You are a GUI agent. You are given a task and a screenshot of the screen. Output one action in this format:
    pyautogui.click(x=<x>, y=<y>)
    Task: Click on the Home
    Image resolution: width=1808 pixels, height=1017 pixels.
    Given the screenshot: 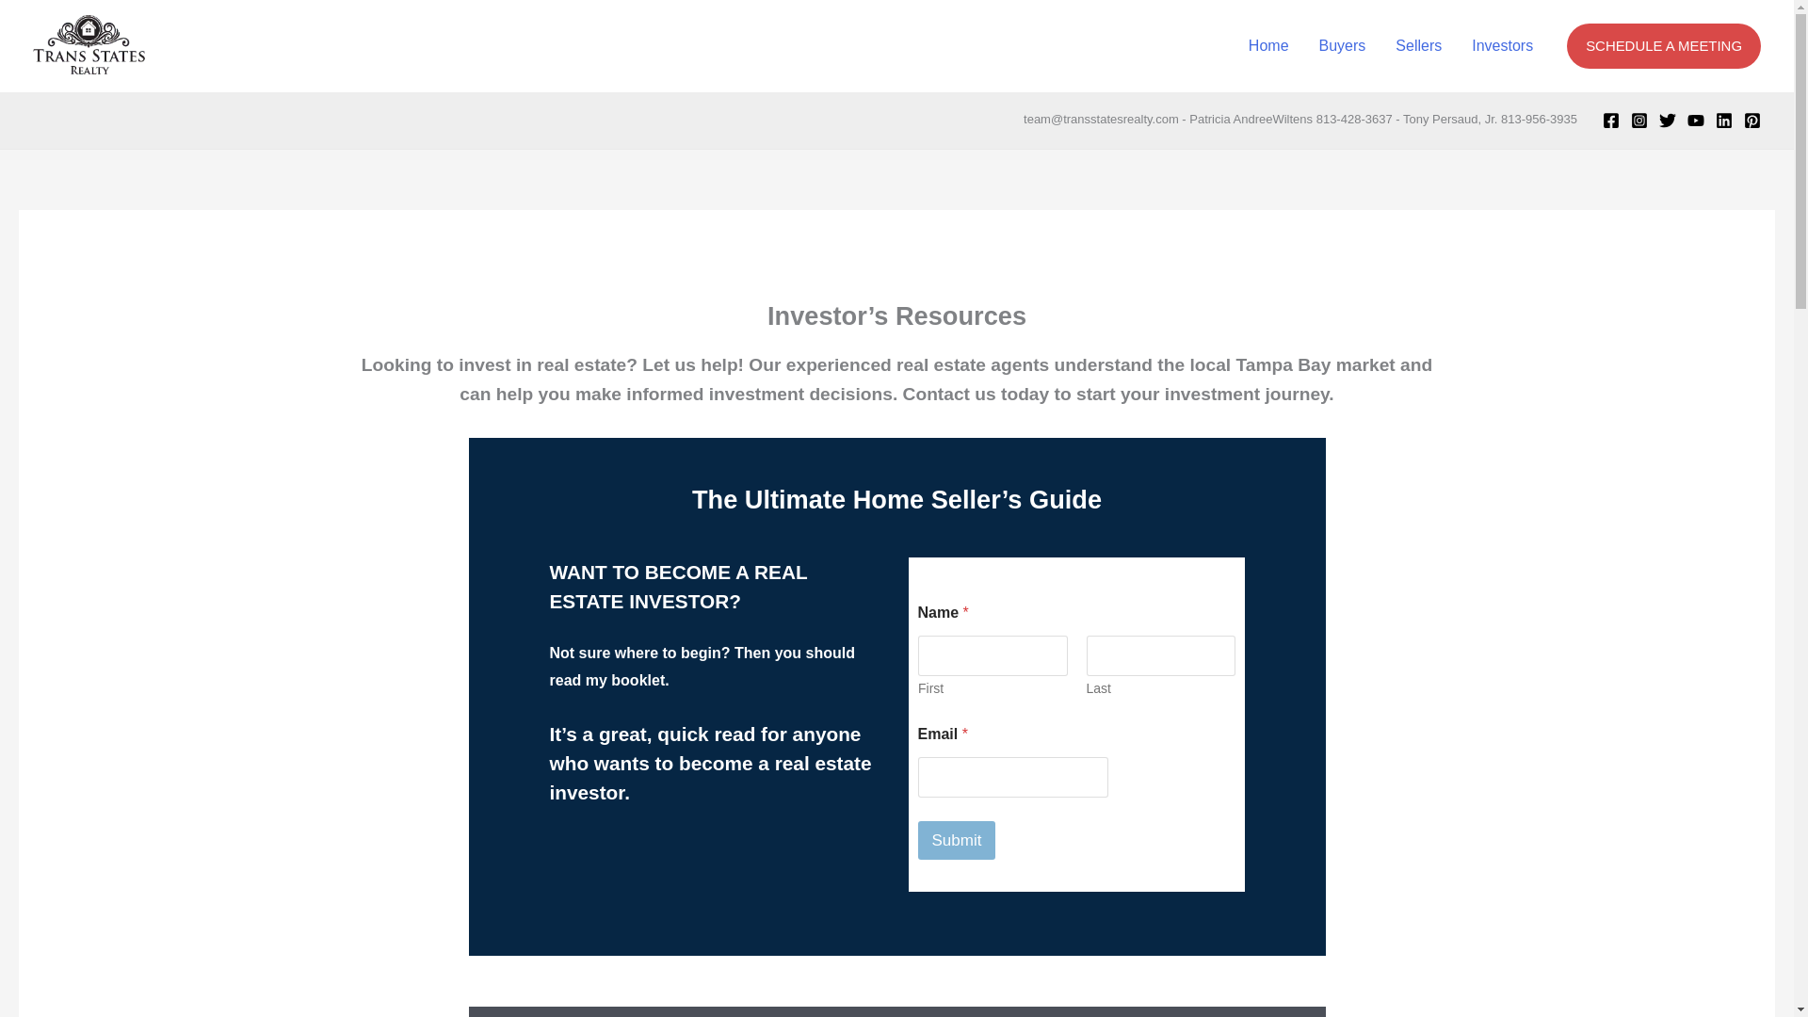 What is the action you would take?
    pyautogui.click(x=1267, y=46)
    